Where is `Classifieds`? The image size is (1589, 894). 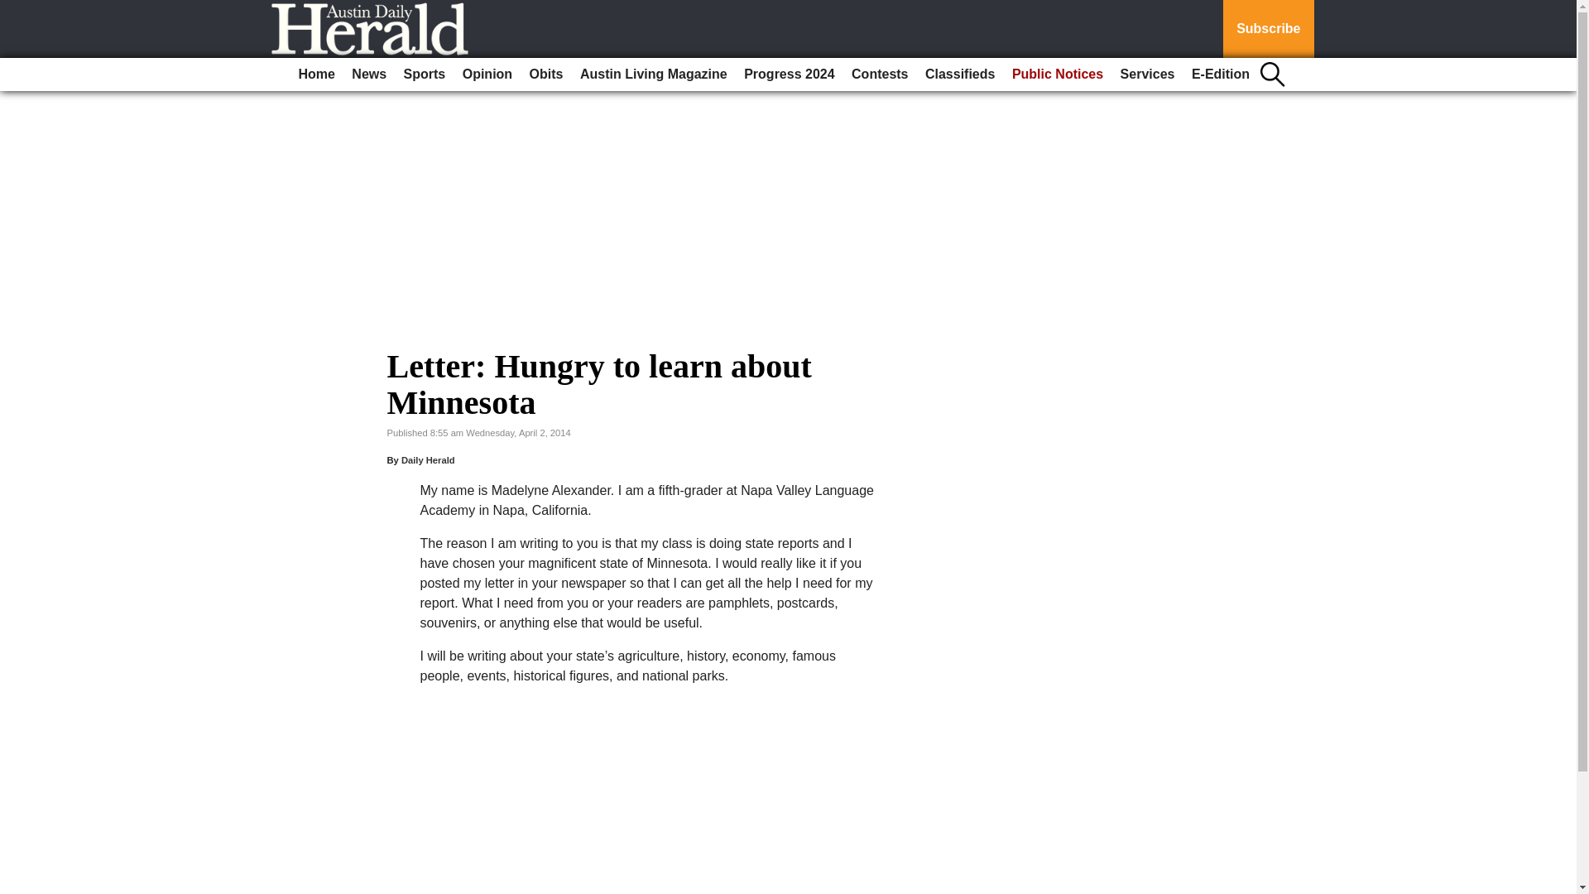
Classifieds is located at coordinates (959, 74).